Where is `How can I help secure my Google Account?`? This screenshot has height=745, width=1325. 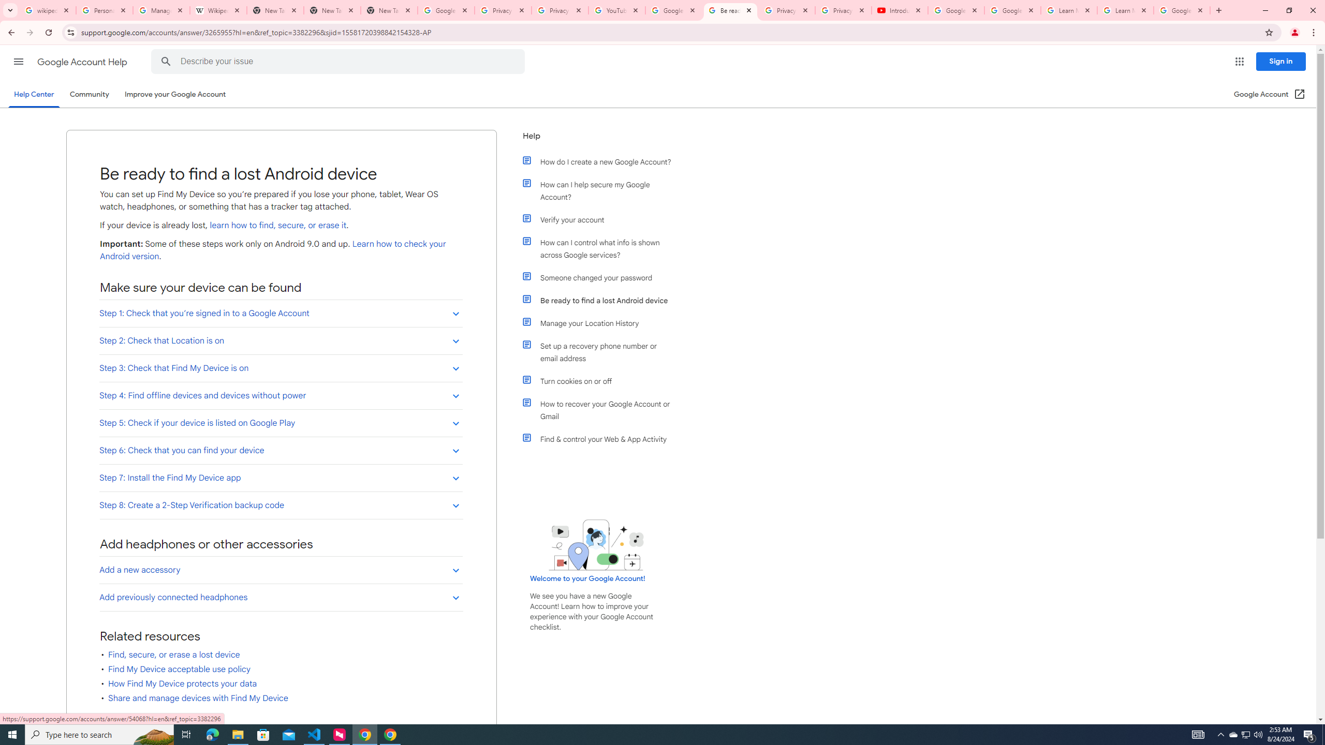
How can I help secure my Google Account? is located at coordinates (602, 191).